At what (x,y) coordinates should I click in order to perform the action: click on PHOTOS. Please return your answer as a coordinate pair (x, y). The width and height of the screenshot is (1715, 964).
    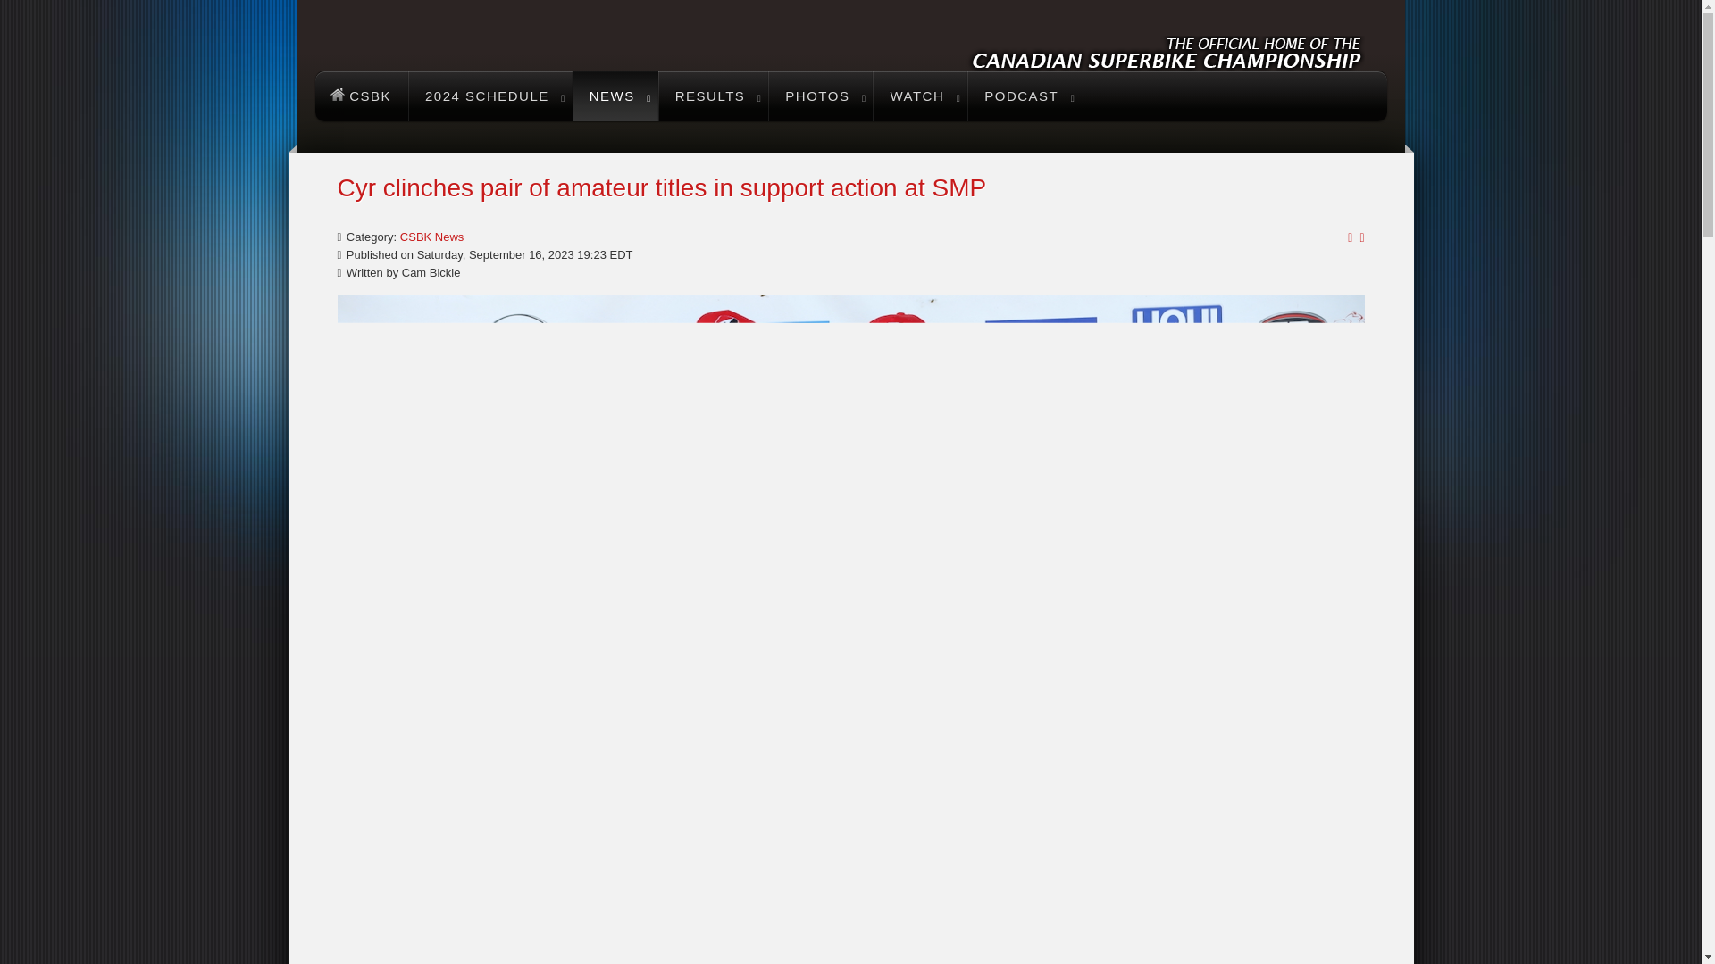
    Looking at the image, I should click on (820, 96).